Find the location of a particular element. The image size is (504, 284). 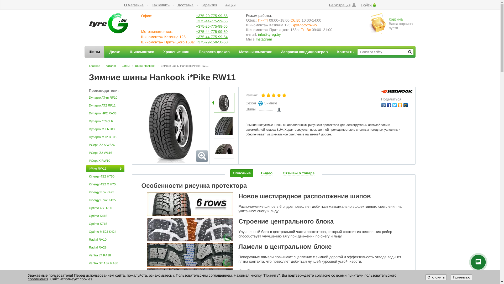

+375-29-775-99-55 is located at coordinates (212, 16).